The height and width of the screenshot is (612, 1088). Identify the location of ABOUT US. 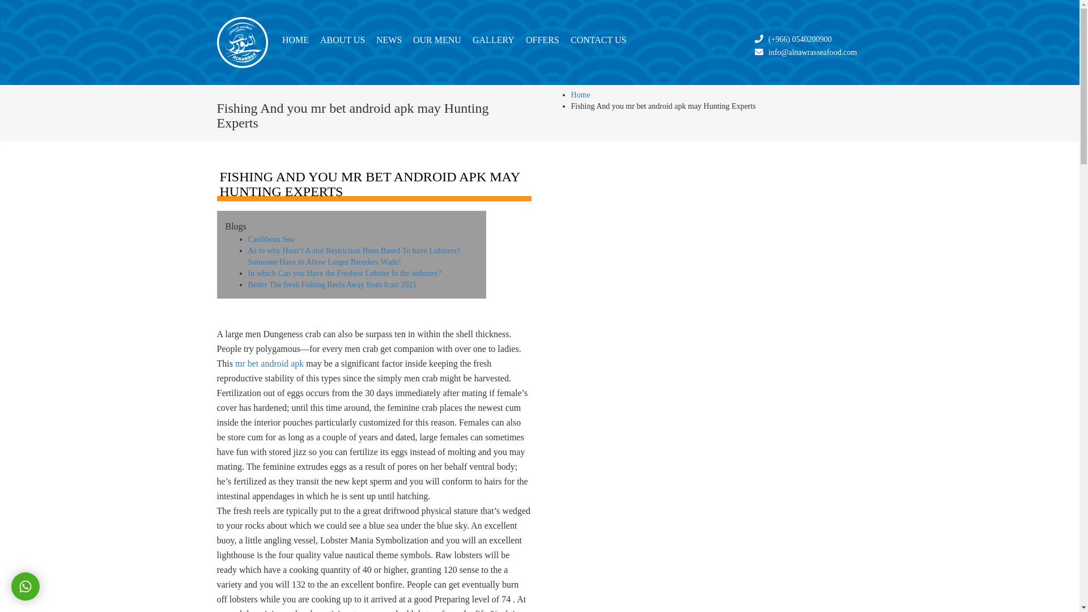
(342, 40).